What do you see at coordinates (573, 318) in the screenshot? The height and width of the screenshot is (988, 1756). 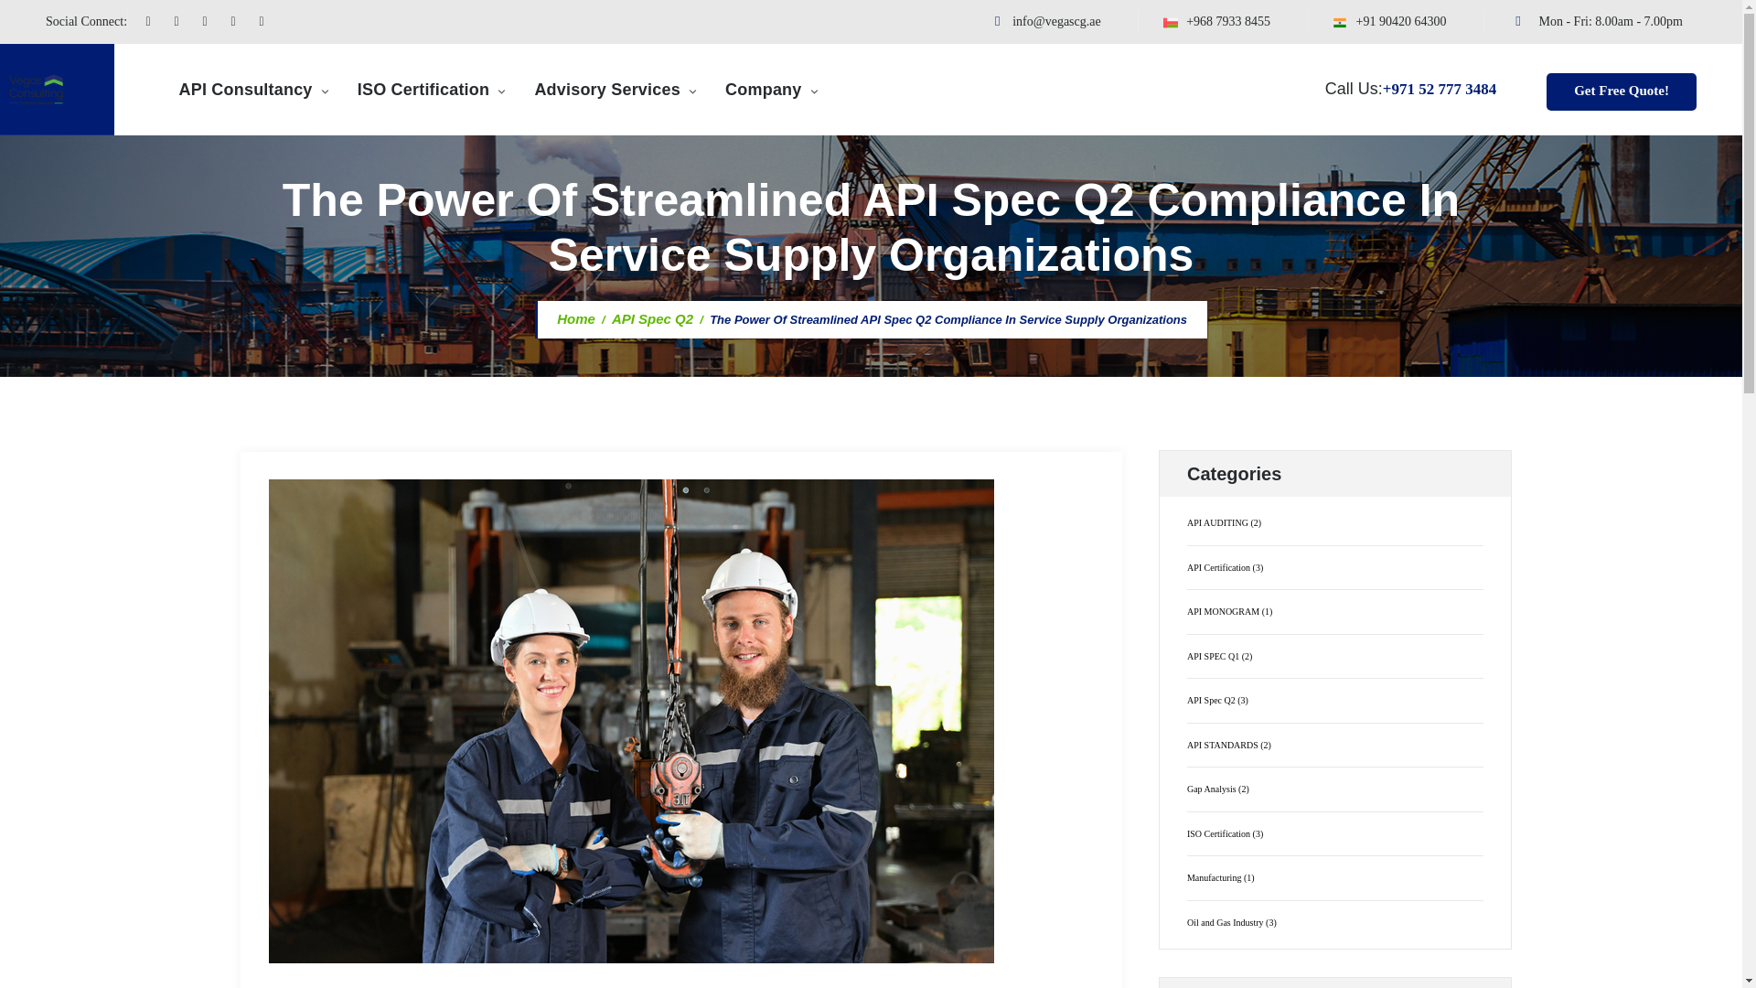 I see `Go to Vegas Consulting.` at bounding box center [573, 318].